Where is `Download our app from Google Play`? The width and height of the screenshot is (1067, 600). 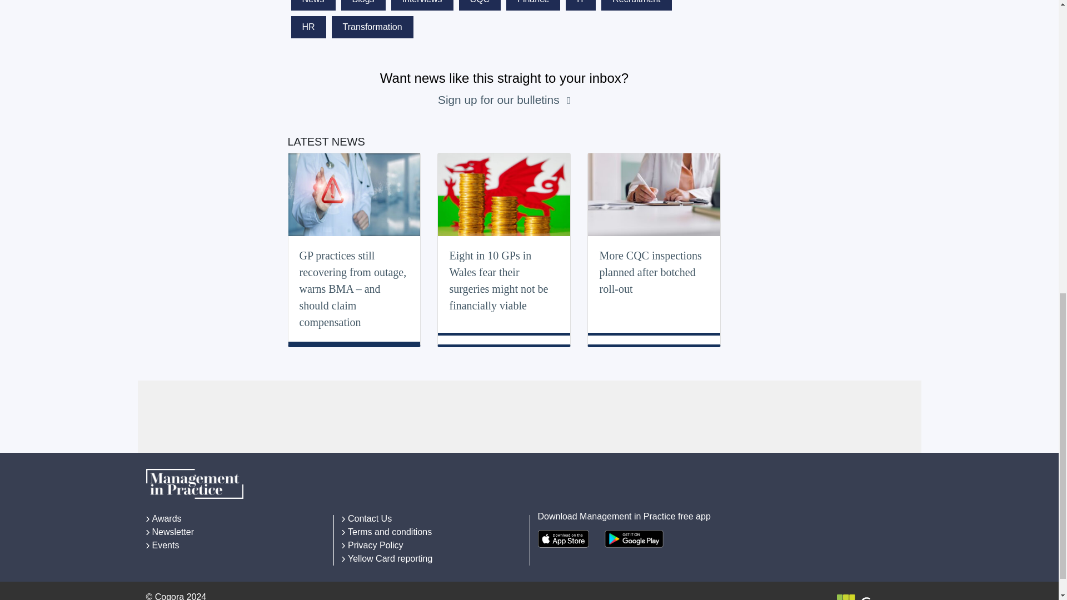
Download our app from Google Play is located at coordinates (634, 539).